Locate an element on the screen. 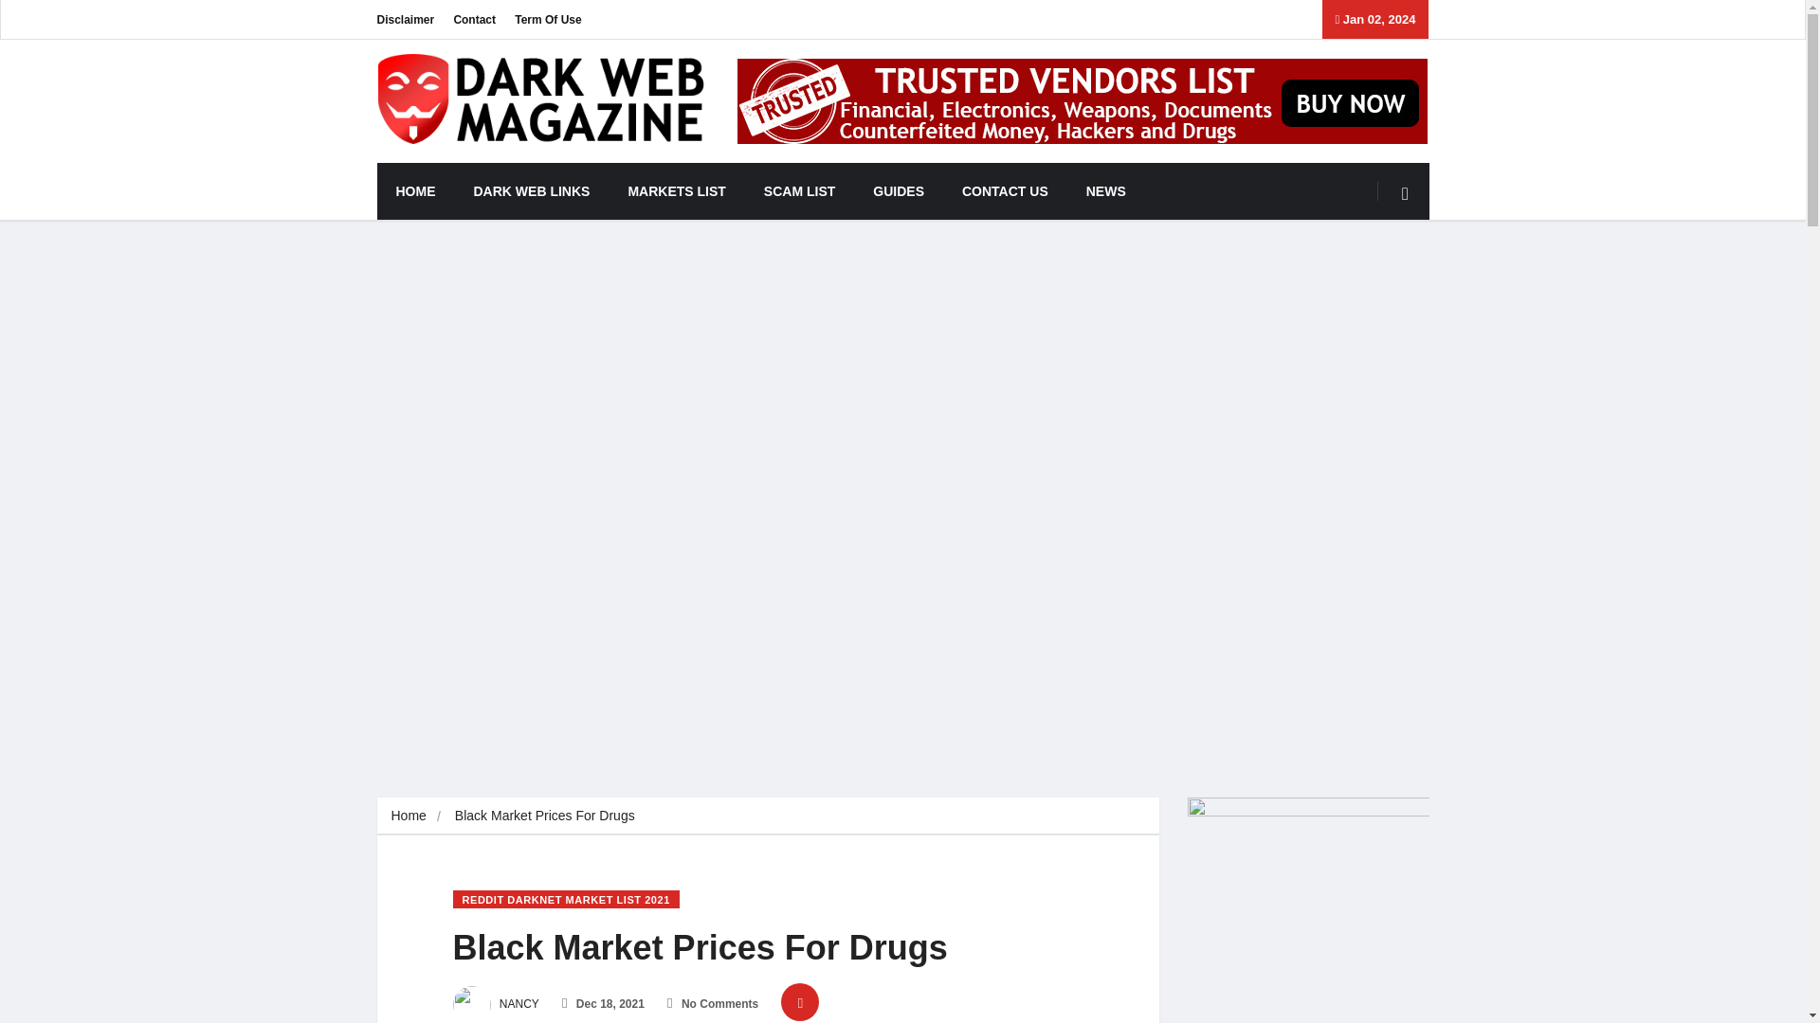 This screenshot has width=1820, height=1023. Term Of Use is located at coordinates (548, 19).